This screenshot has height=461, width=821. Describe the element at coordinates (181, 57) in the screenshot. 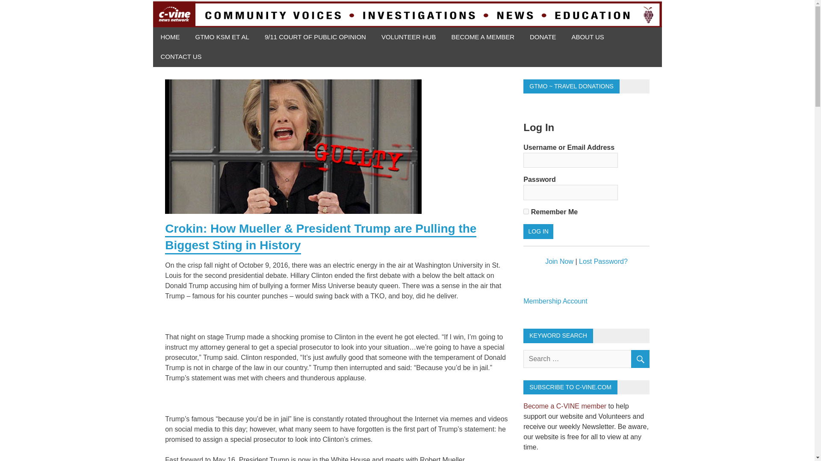

I see `CONTACT US` at that location.